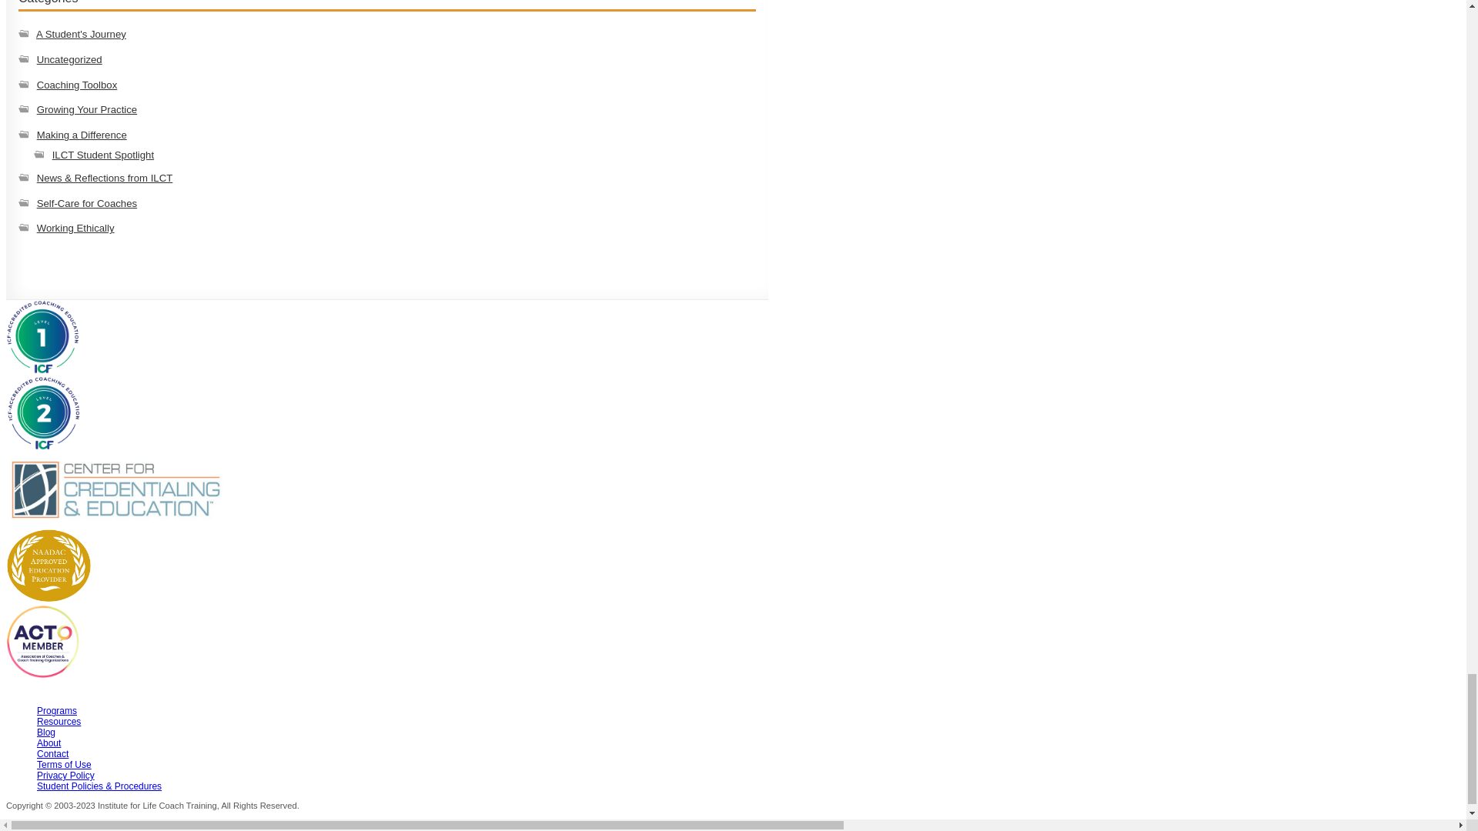 The height and width of the screenshot is (831, 1478). Describe the element at coordinates (75, 228) in the screenshot. I see `Working Ethically` at that location.